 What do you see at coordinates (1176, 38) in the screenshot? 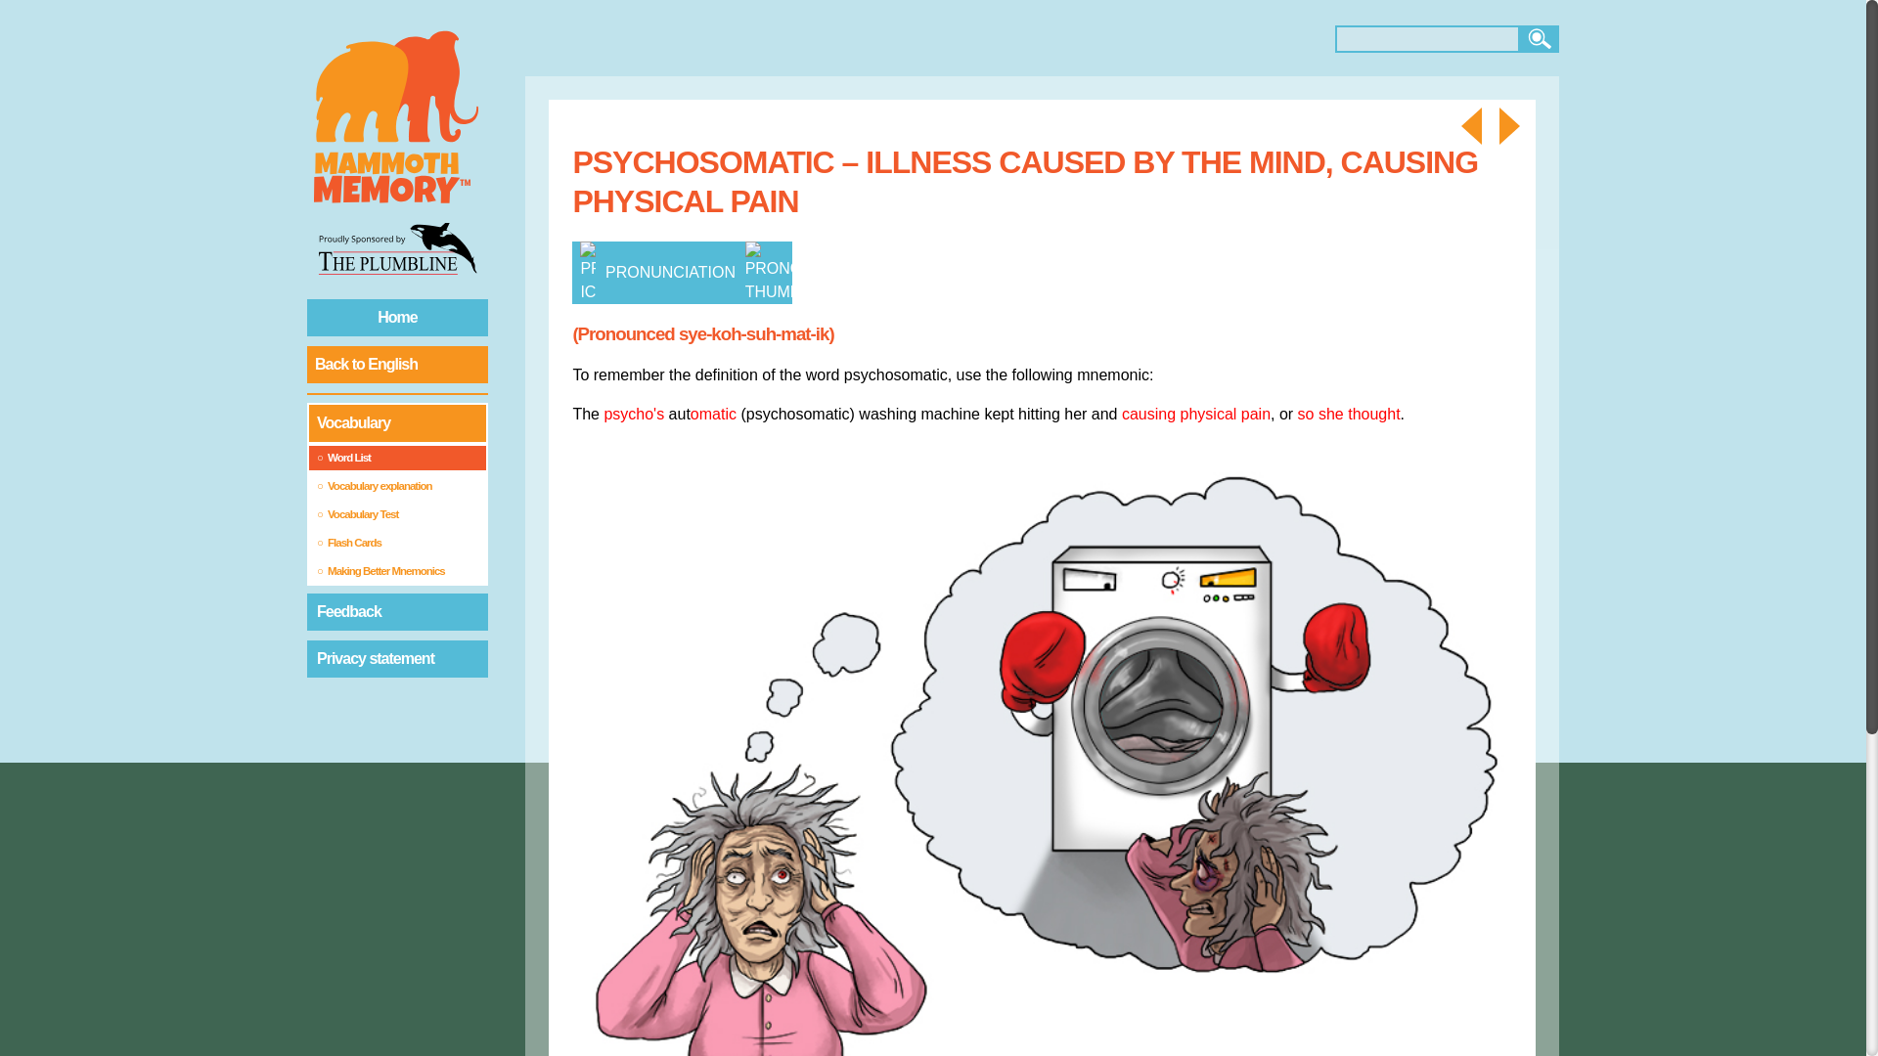
I see `Business Studies` at bounding box center [1176, 38].